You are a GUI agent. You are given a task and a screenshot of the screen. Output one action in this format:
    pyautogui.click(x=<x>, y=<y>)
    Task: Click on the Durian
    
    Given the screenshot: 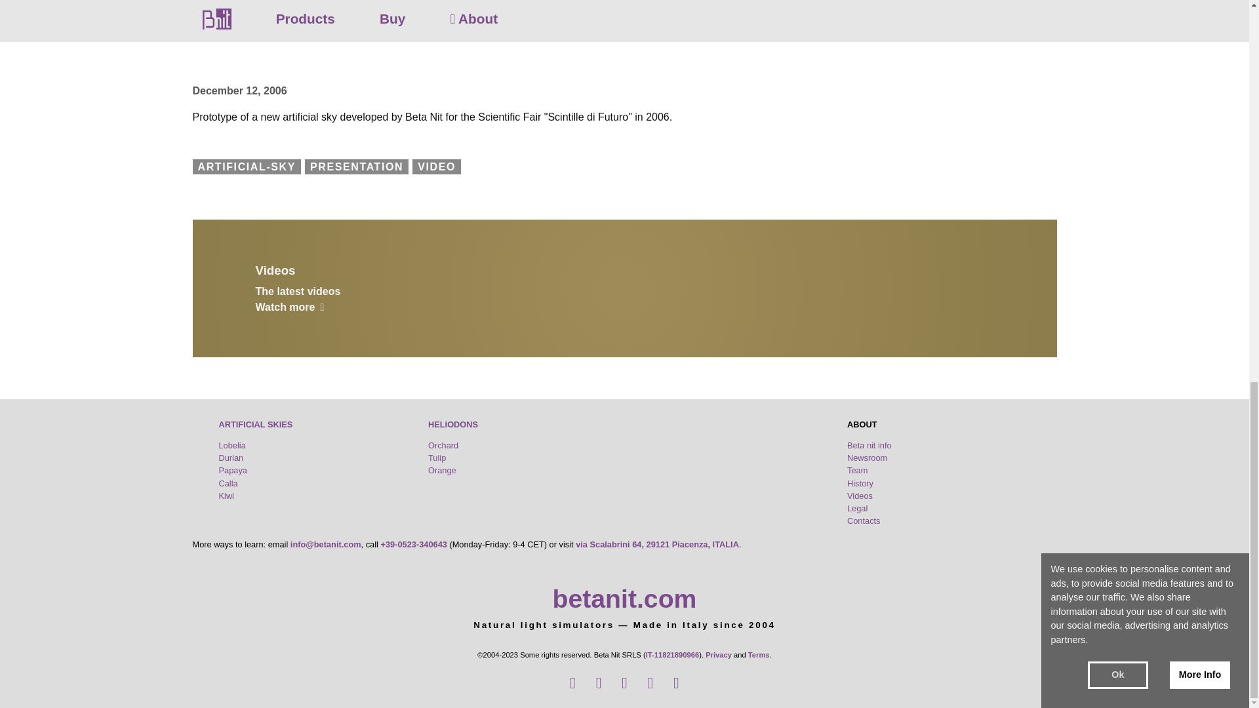 What is the action you would take?
    pyautogui.click(x=231, y=458)
    